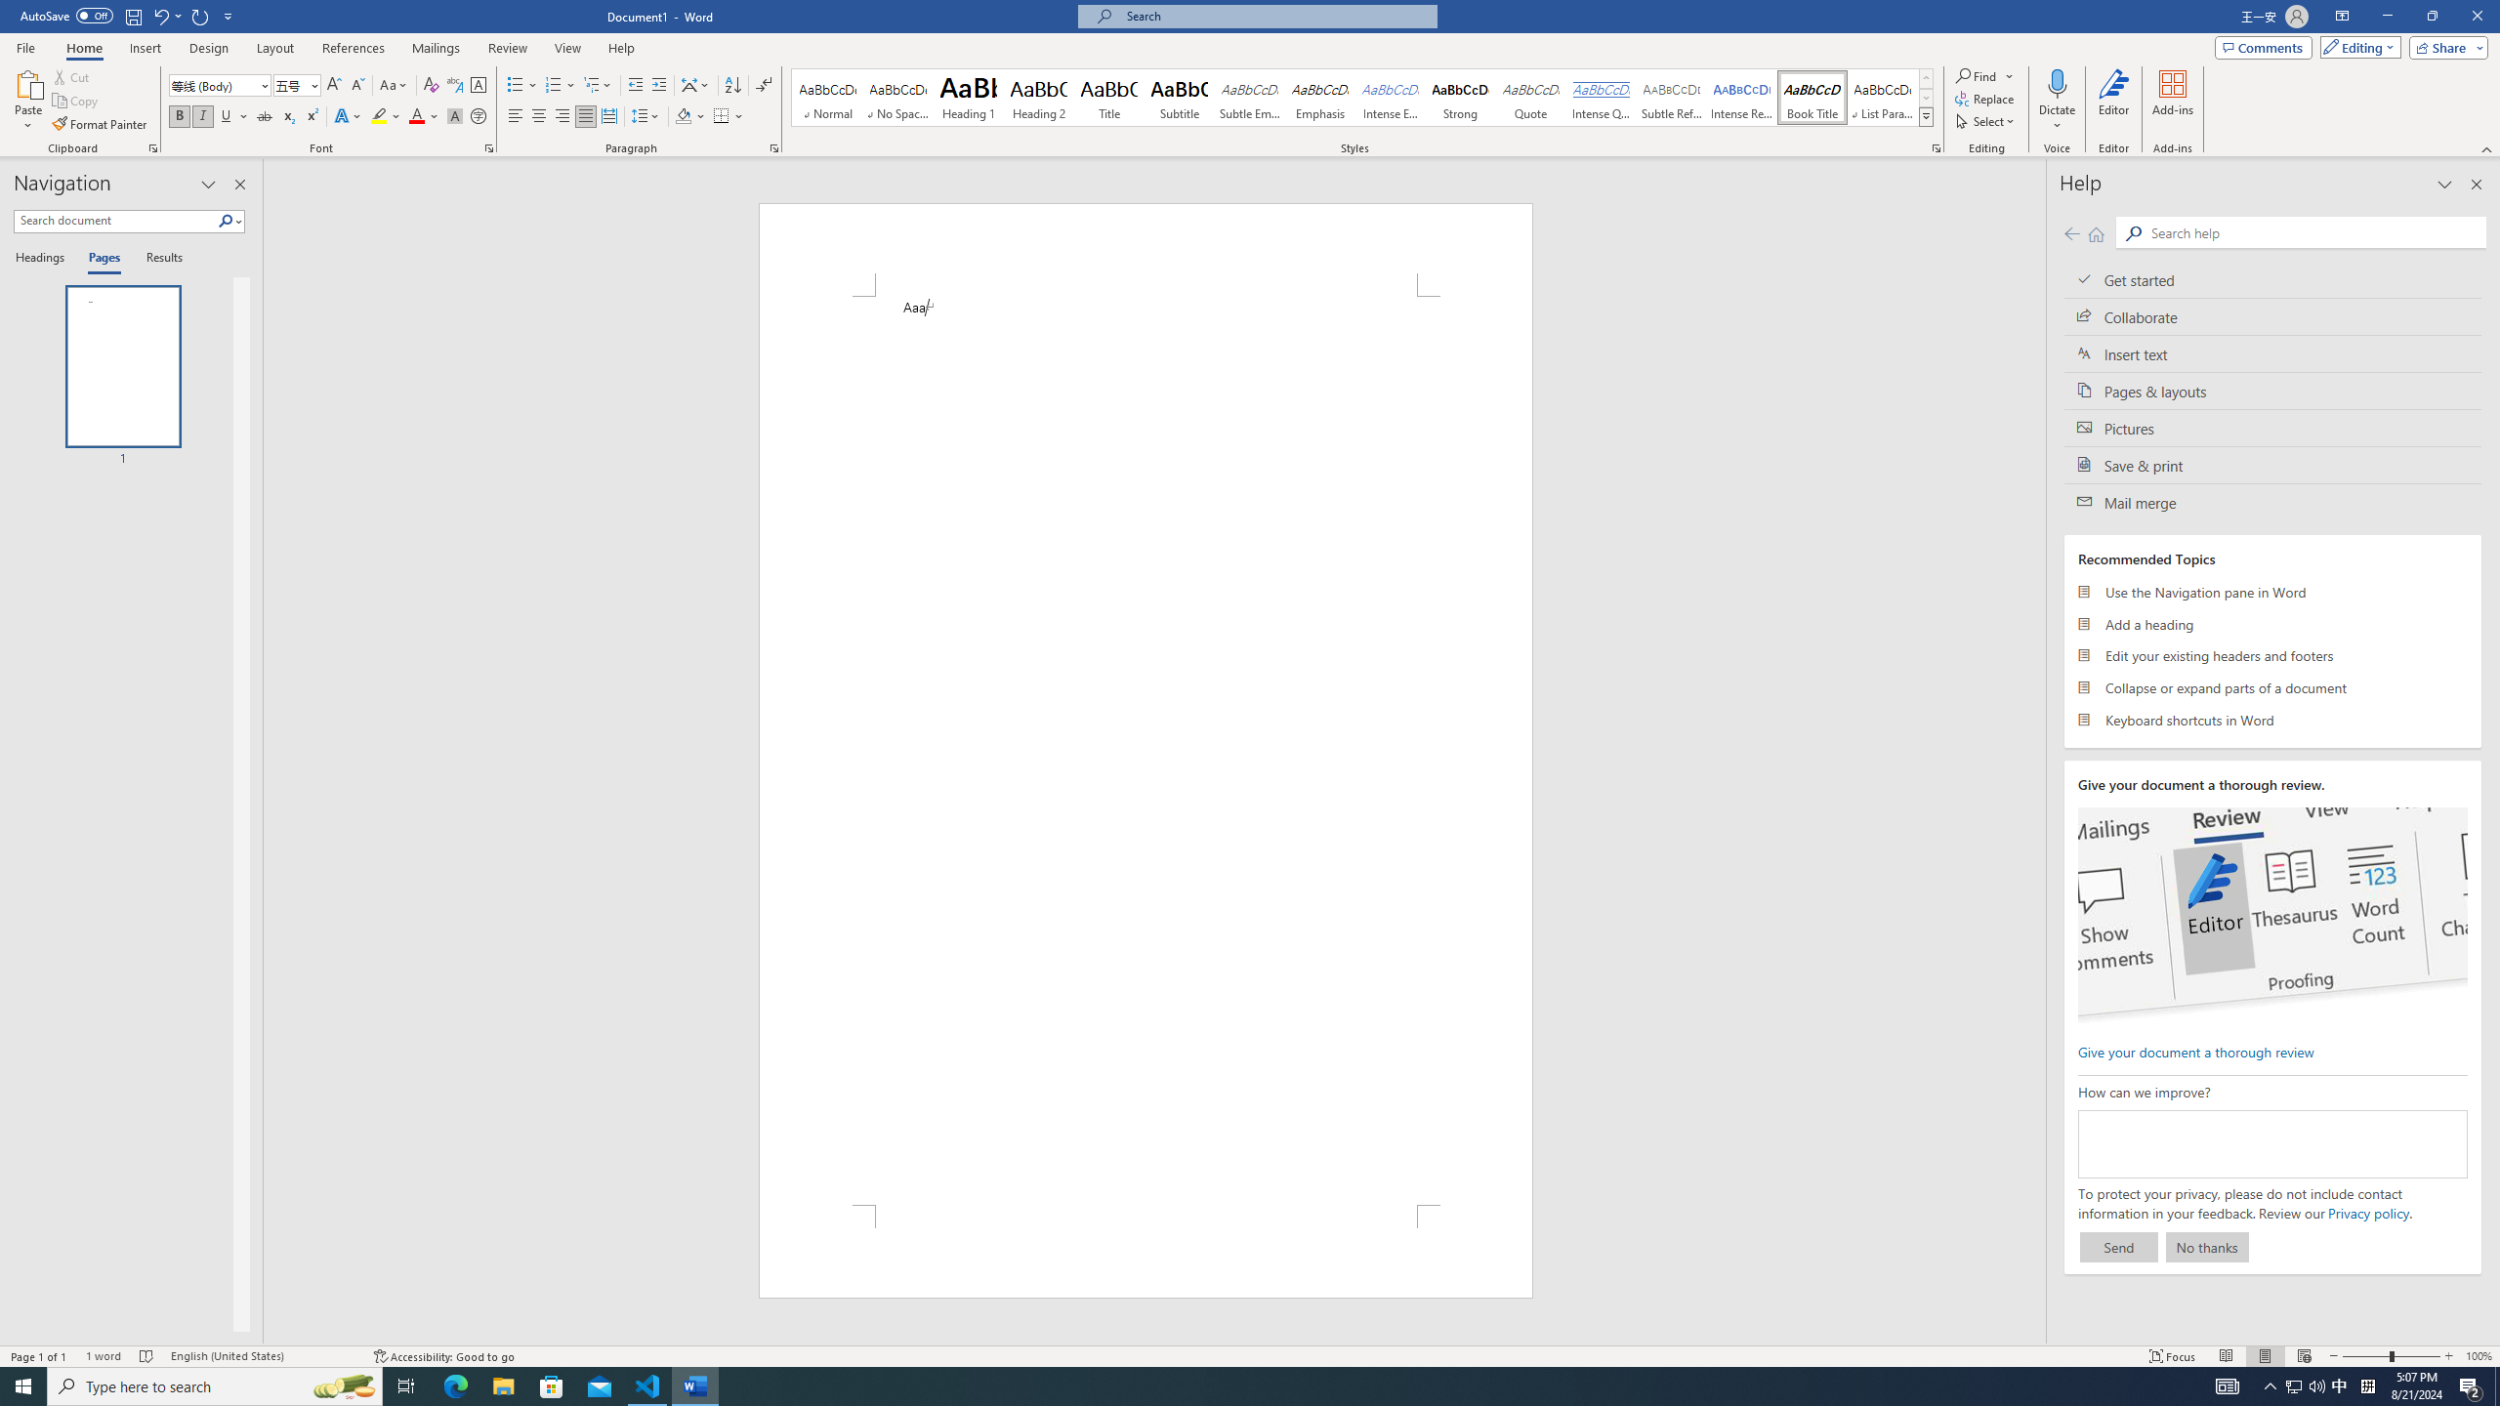 The height and width of the screenshot is (1406, 2500). I want to click on Repeat Style, so click(201, 16).